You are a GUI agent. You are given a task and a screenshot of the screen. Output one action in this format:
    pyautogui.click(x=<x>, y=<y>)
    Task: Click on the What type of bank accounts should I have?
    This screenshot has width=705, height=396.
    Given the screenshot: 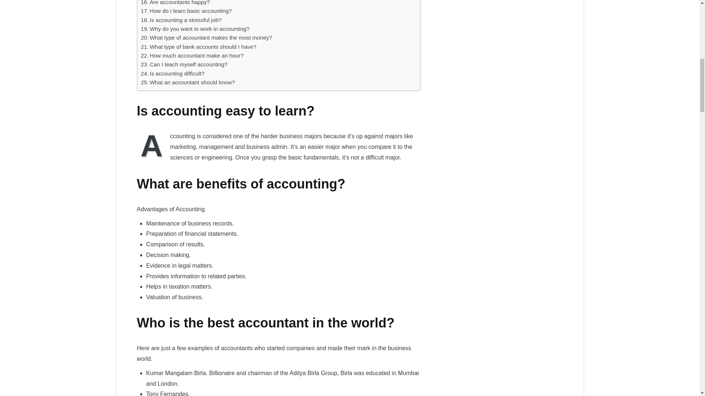 What is the action you would take?
    pyautogui.click(x=199, y=47)
    